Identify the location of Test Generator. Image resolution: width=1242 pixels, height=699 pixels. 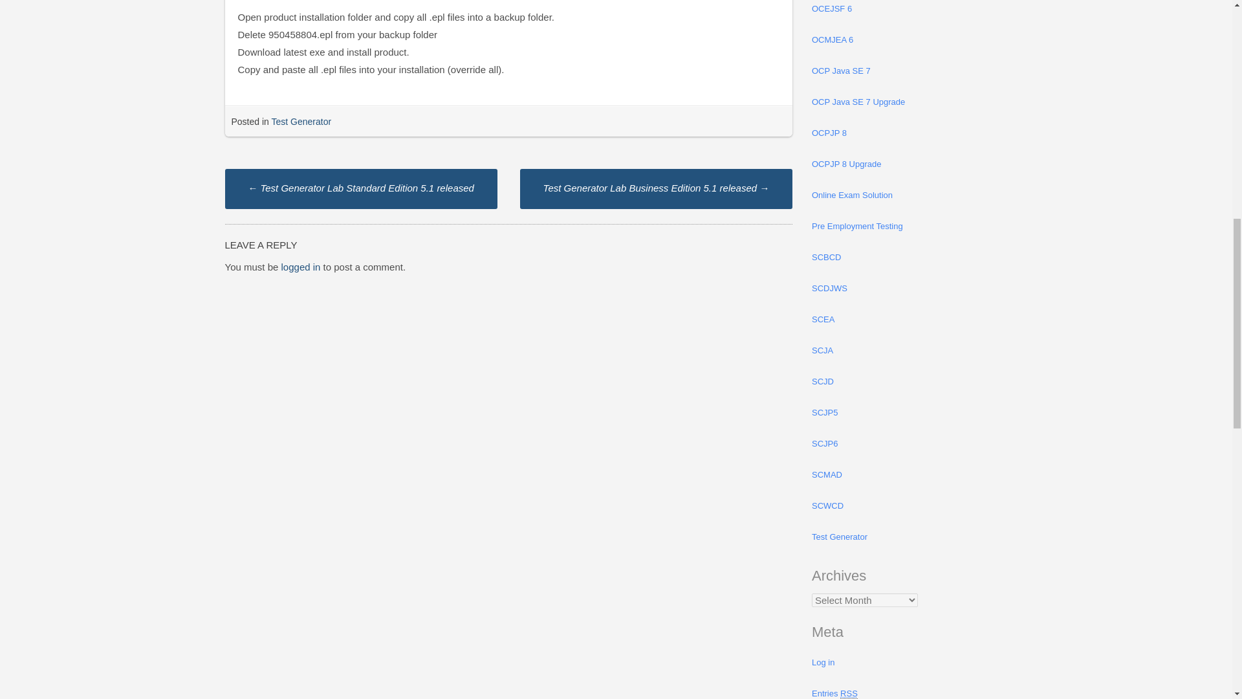
(301, 122).